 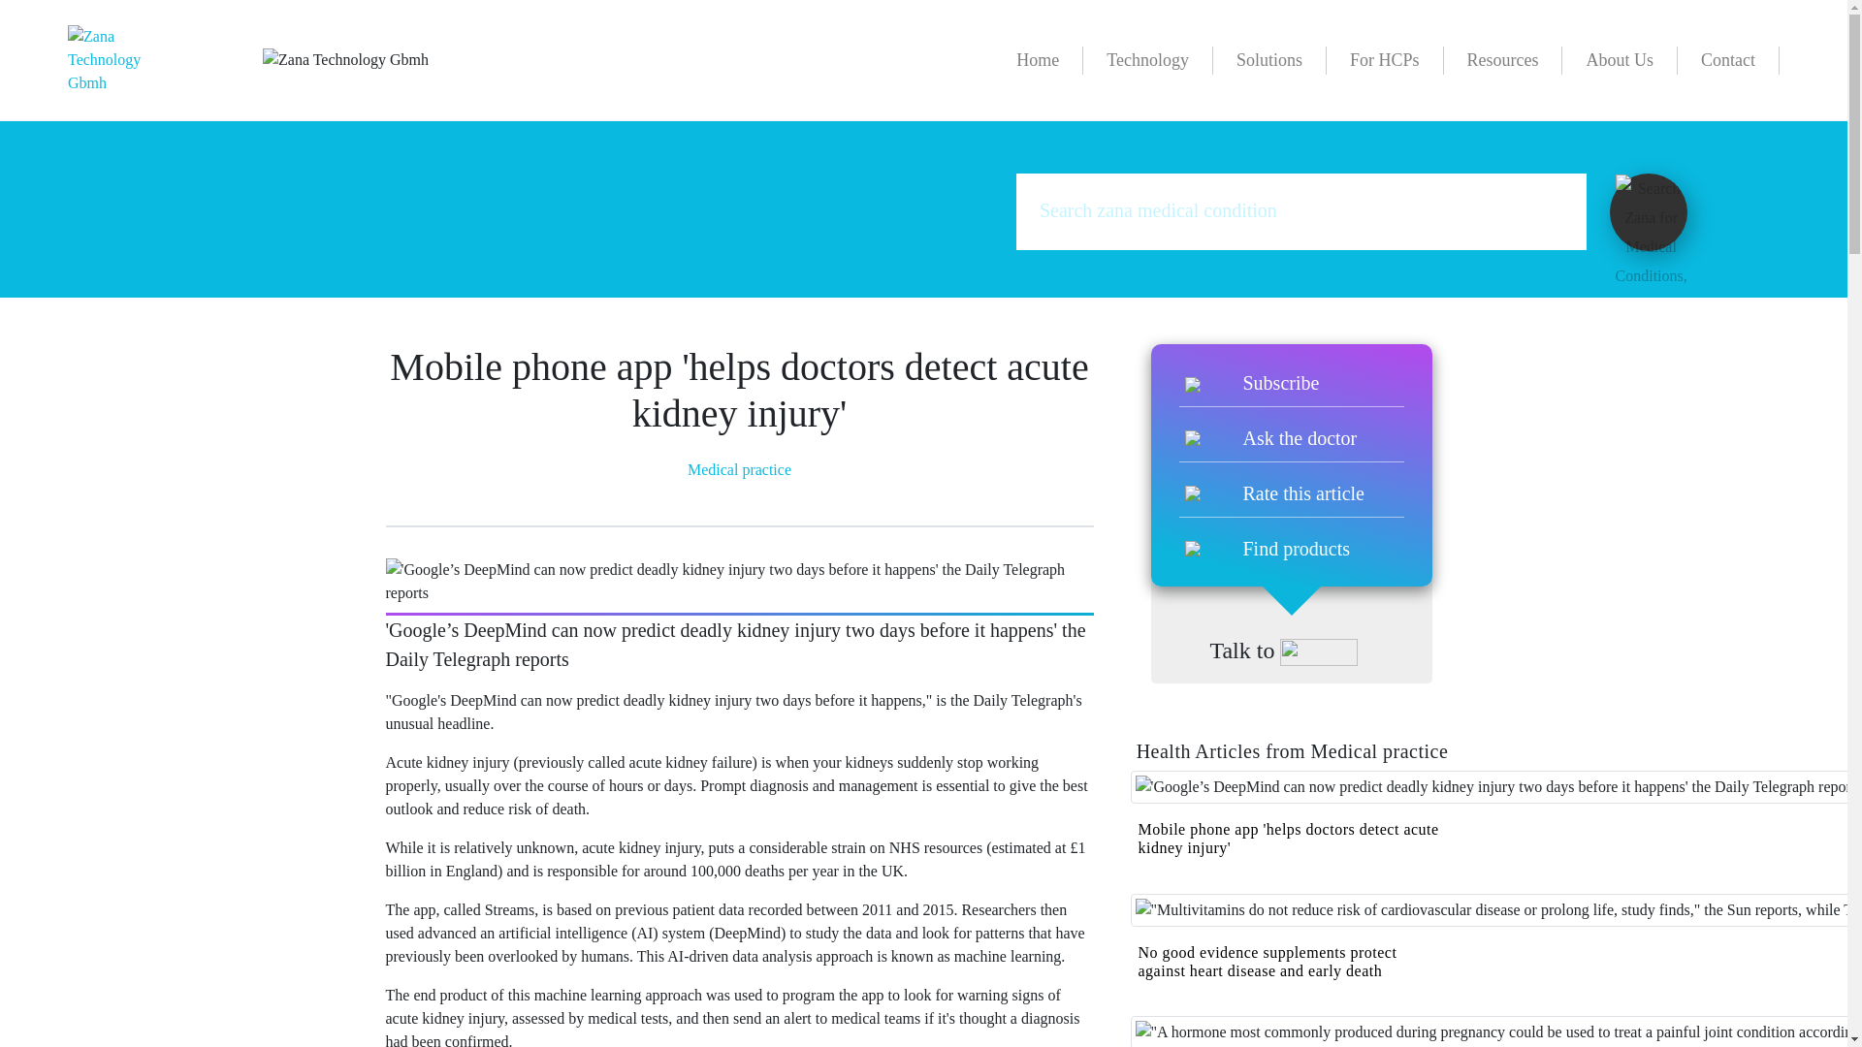 I want to click on Technology, so click(x=1148, y=60).